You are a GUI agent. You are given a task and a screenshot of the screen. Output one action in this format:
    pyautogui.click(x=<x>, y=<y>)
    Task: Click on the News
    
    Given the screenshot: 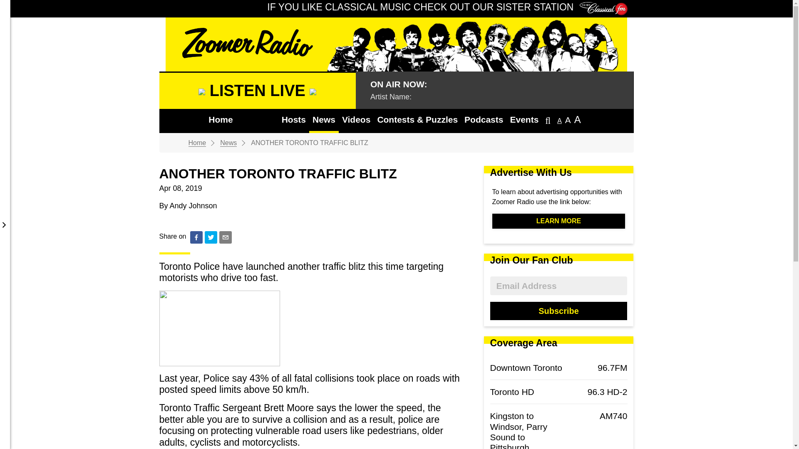 What is the action you would take?
    pyautogui.click(x=324, y=121)
    